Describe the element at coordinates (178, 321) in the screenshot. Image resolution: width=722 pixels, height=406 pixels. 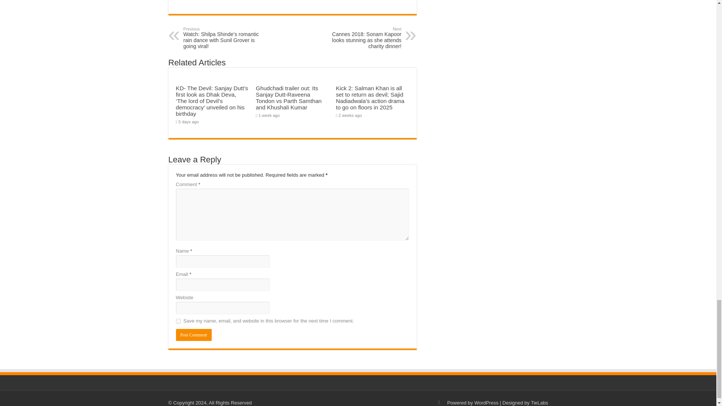
I see `yes` at that location.